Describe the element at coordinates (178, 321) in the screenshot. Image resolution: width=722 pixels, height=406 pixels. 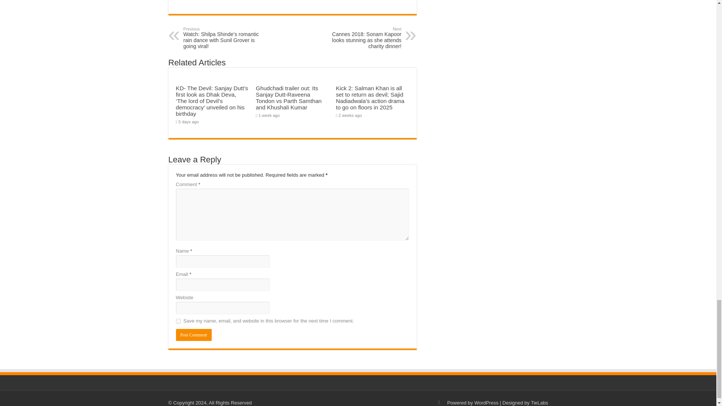
I see `yes` at that location.